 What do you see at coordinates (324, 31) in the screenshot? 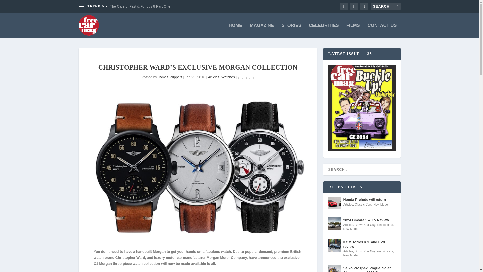
I see `CELEBRITIES` at bounding box center [324, 31].